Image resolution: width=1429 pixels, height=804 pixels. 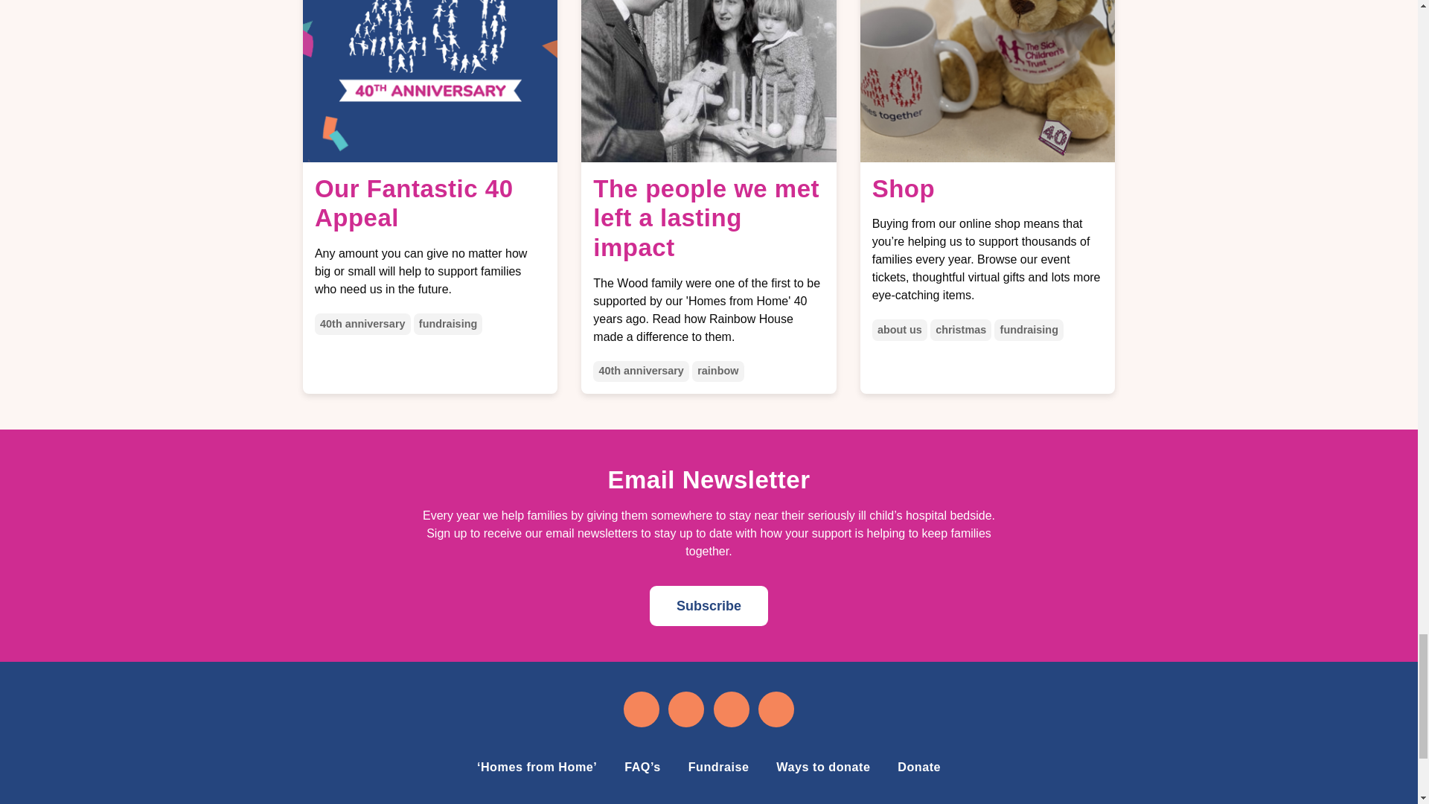 I want to click on Youtube, so click(x=776, y=709).